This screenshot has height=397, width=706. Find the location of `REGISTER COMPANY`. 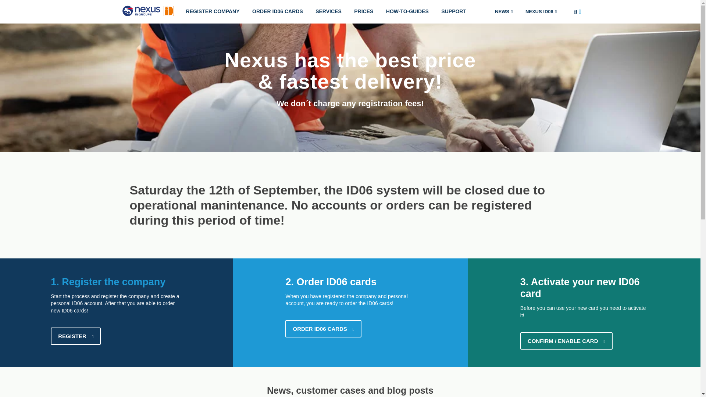

REGISTER COMPANY is located at coordinates (213, 11).